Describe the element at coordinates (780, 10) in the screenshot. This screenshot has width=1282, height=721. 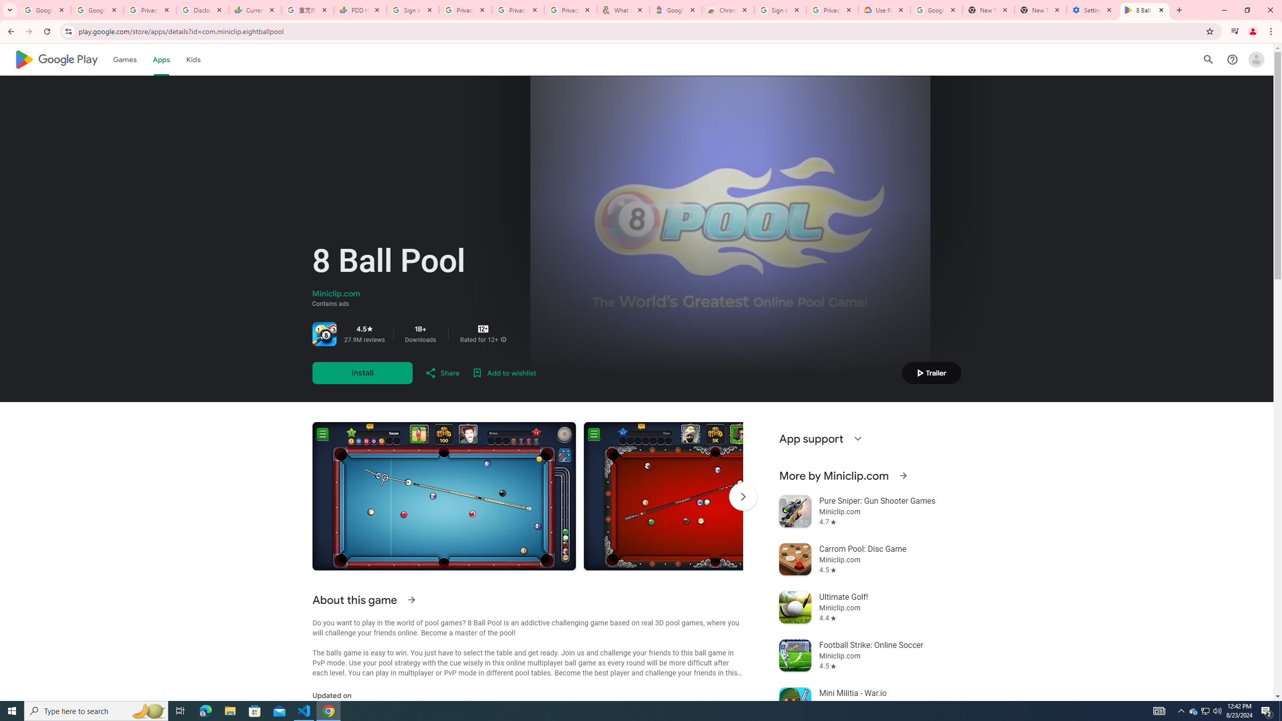
I see `Sign in - Google Accounts` at that location.